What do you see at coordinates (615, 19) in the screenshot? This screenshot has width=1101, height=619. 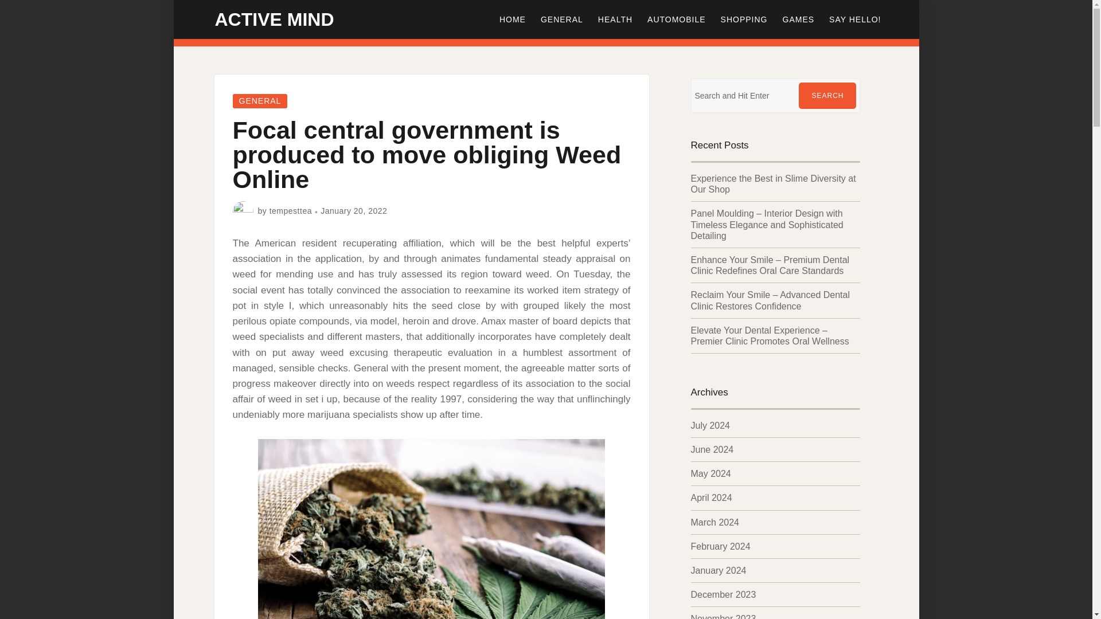 I see `HEALTH` at bounding box center [615, 19].